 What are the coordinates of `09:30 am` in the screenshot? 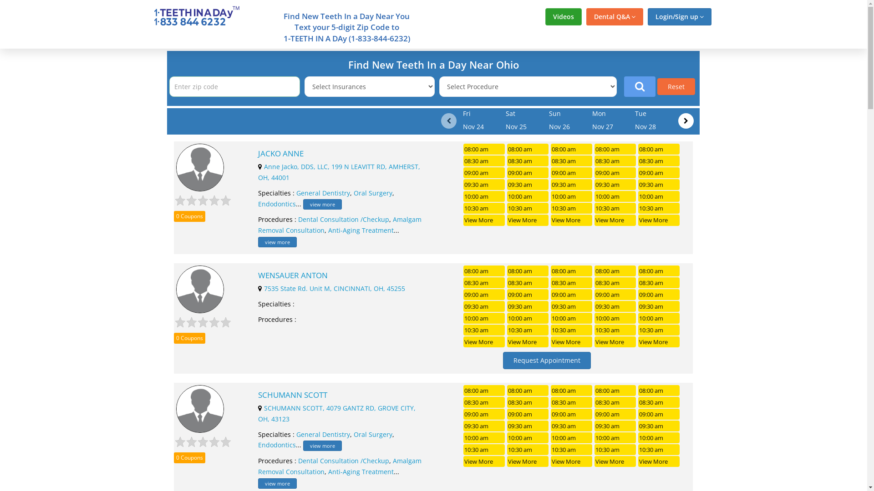 It's located at (484, 185).